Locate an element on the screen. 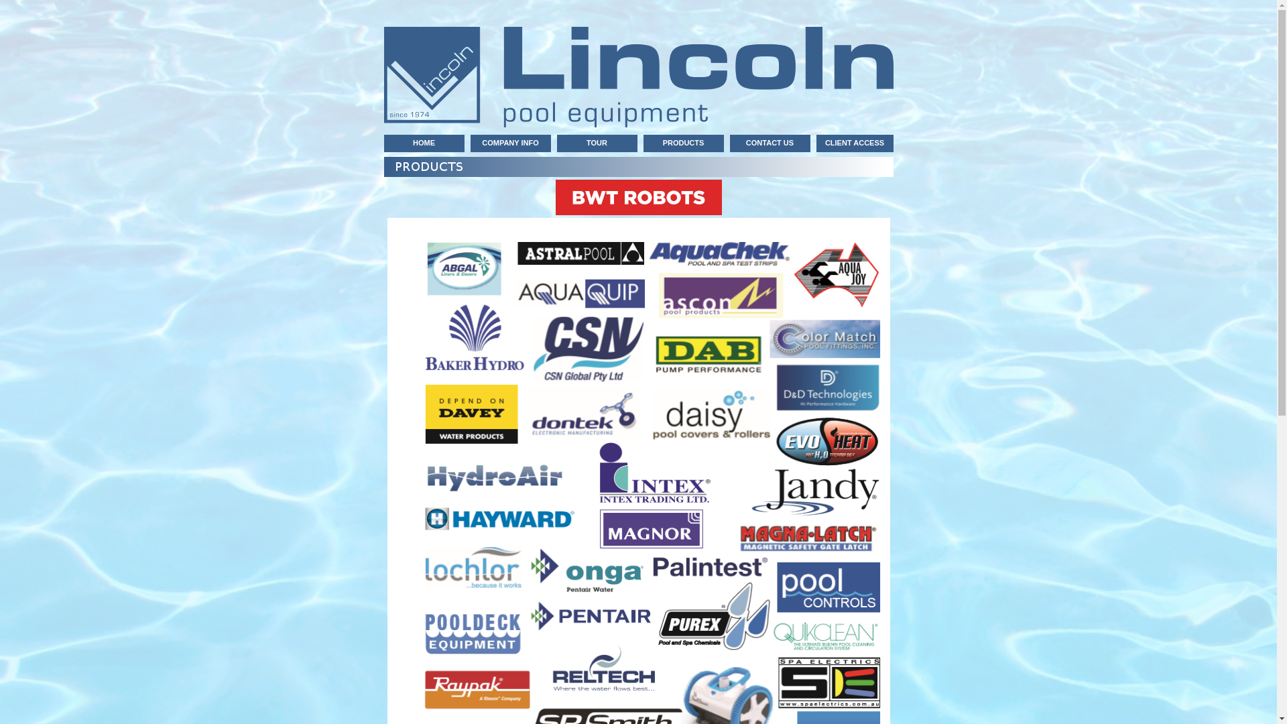 Image resolution: width=1287 pixels, height=724 pixels. CONTACT US is located at coordinates (770, 143).